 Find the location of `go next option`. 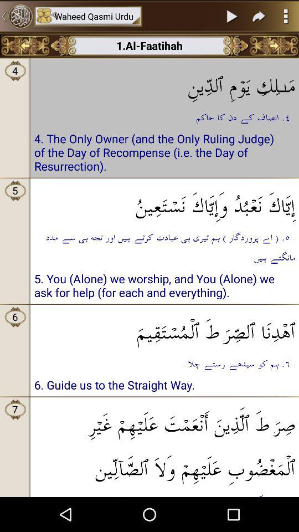

go next option is located at coordinates (259, 16).